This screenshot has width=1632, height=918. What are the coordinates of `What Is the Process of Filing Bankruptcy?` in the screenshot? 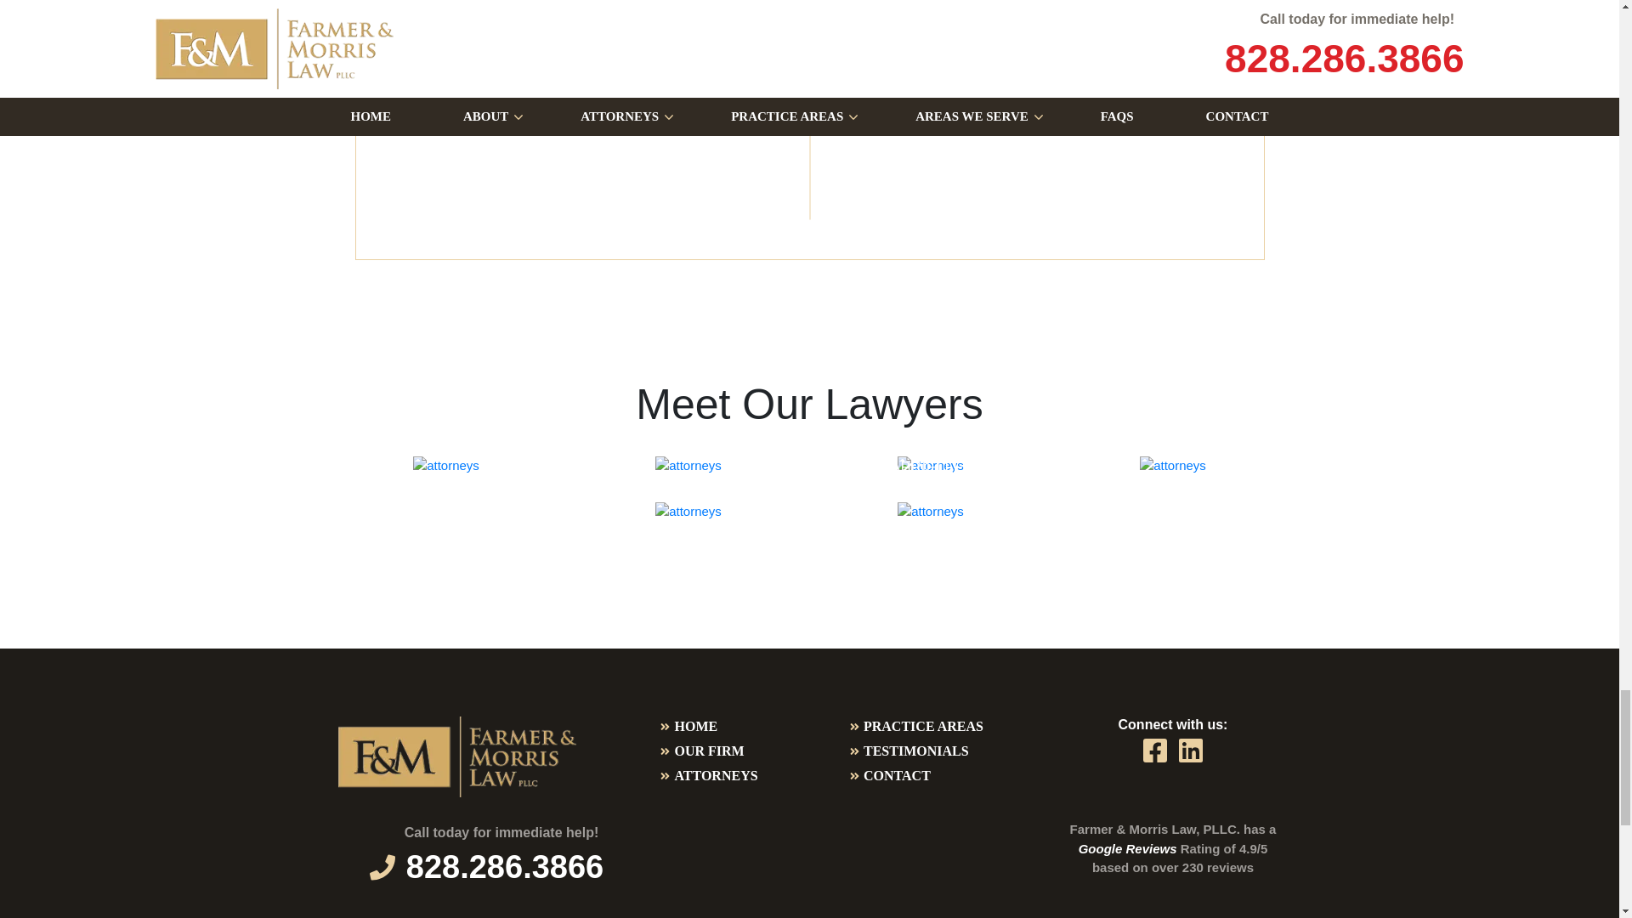 It's located at (342, 7).